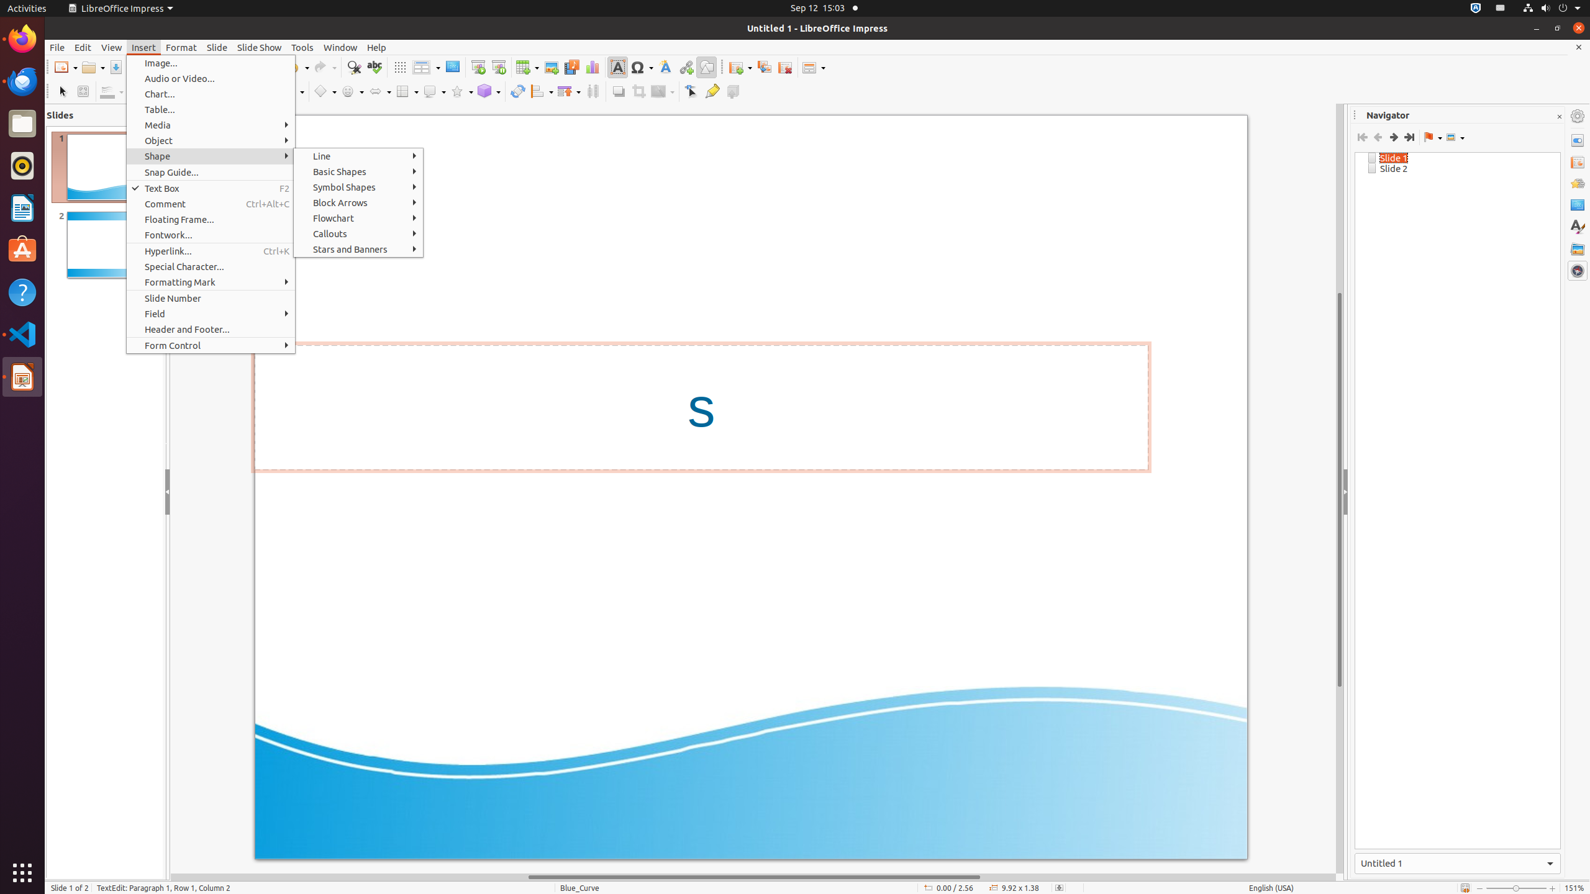 This screenshot has height=894, width=1590. Describe the element at coordinates (1578, 162) in the screenshot. I see `Slide Transition` at that location.